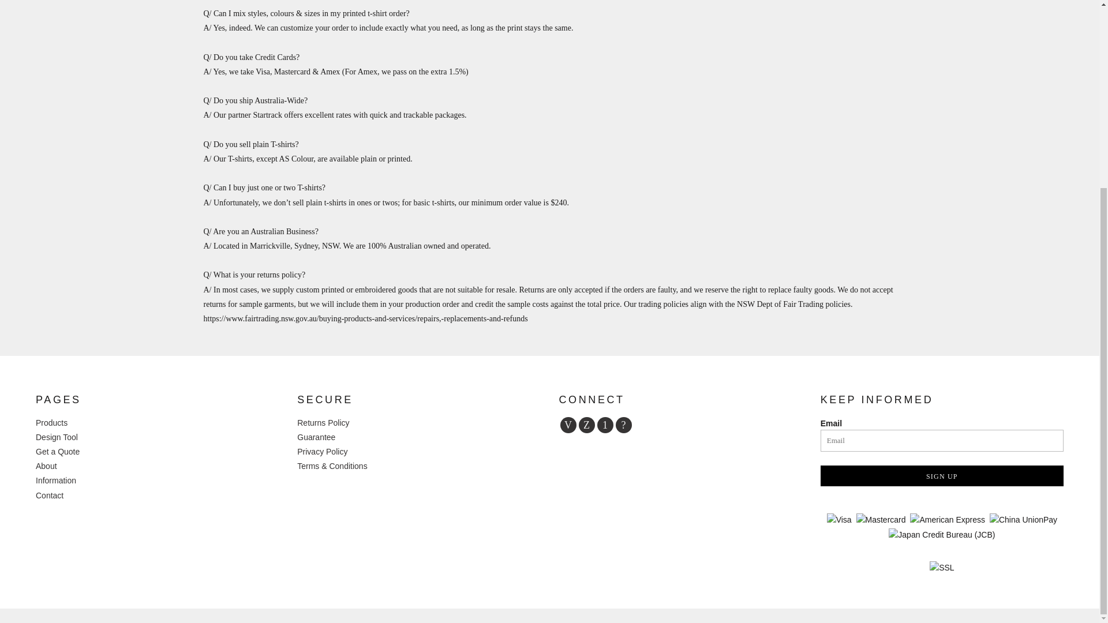 The width and height of the screenshot is (1108, 623). I want to click on Contact, so click(49, 496).